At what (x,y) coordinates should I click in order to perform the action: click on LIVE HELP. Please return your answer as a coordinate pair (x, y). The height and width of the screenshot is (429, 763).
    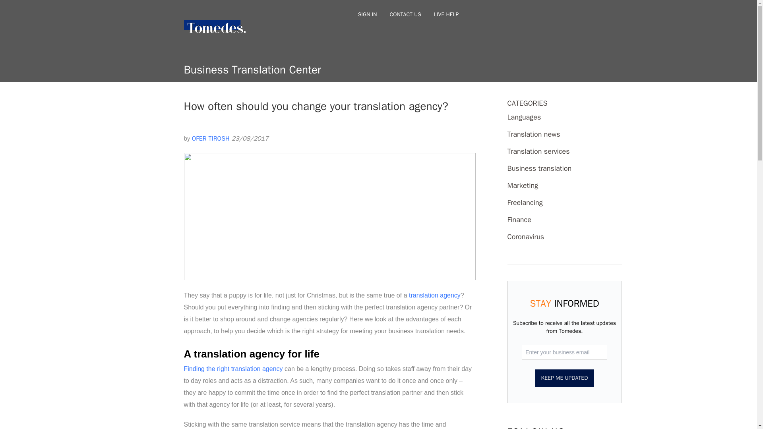
    Looking at the image, I should click on (446, 14).